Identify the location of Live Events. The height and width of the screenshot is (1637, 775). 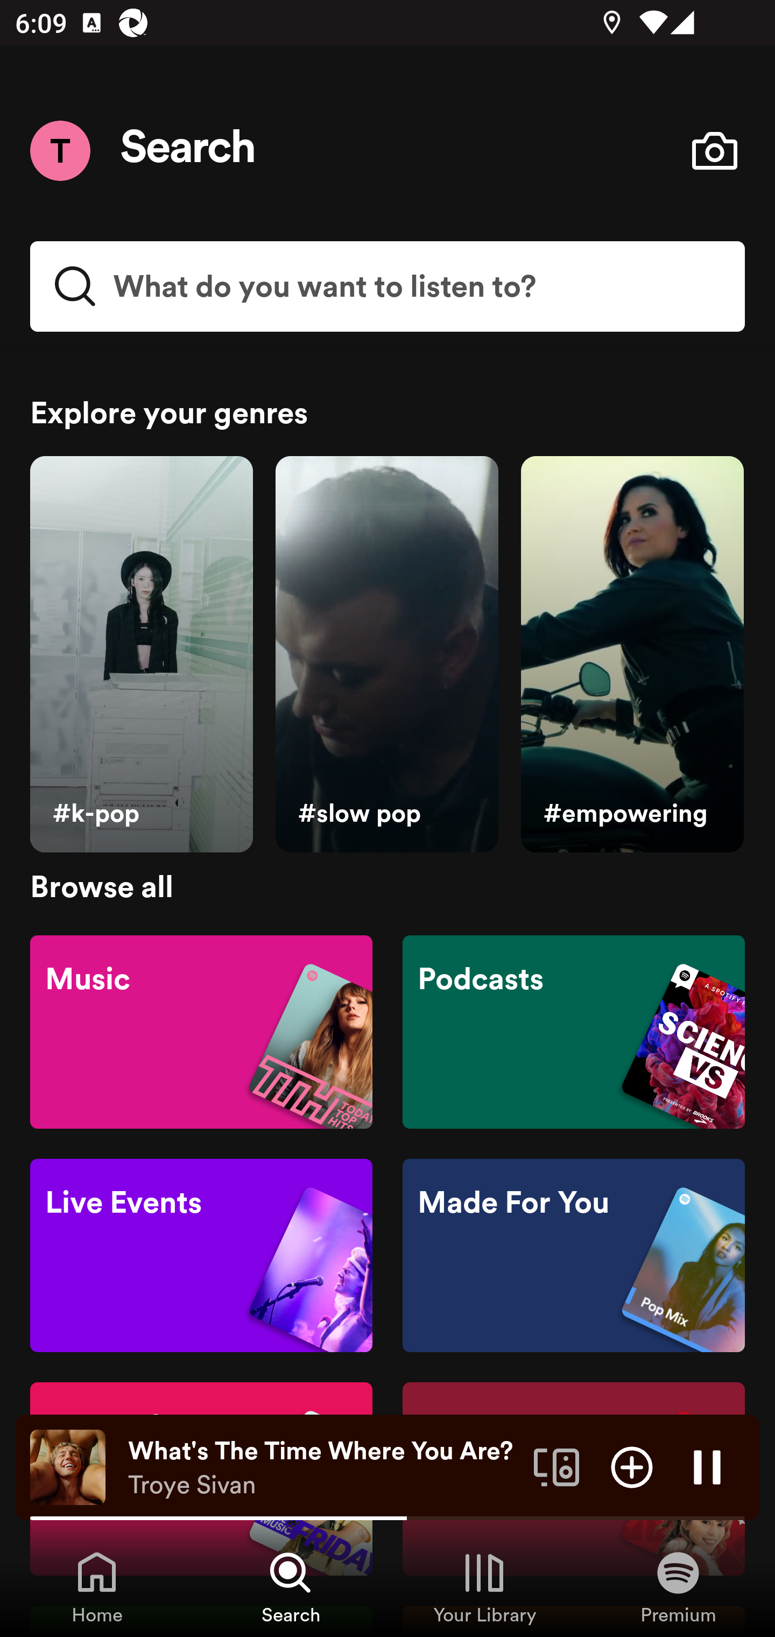
(201, 1256).